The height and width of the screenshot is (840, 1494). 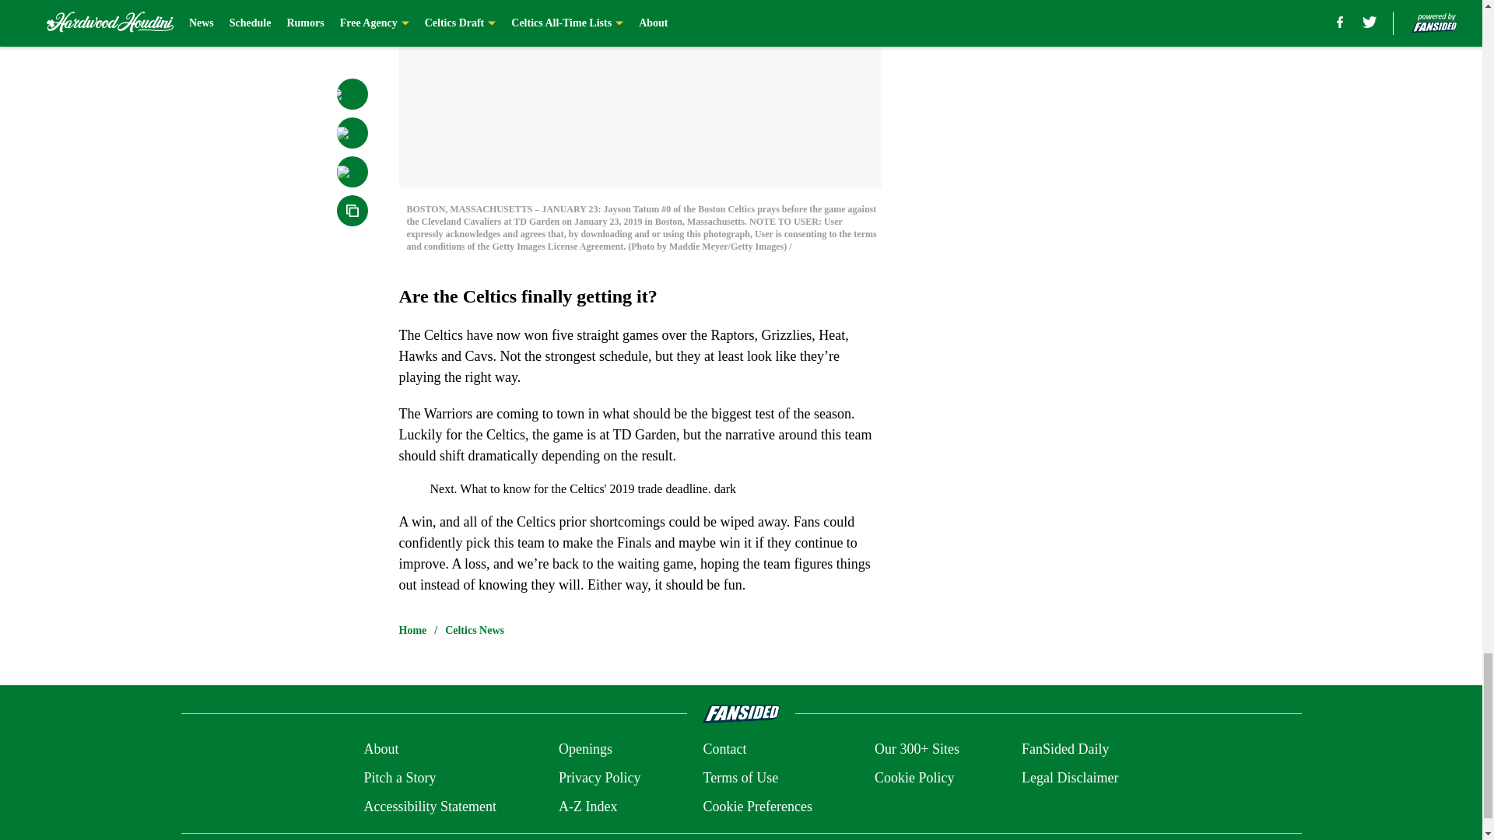 I want to click on FanSided Daily, so click(x=1066, y=750).